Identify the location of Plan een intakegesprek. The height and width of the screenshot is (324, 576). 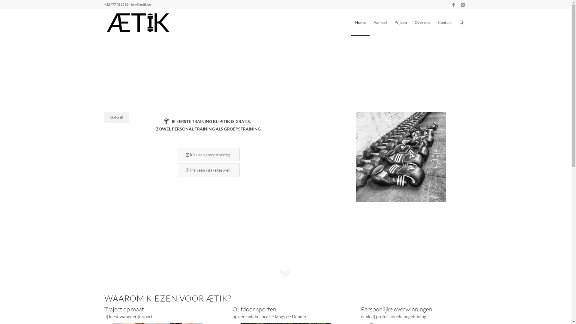
(209, 170).